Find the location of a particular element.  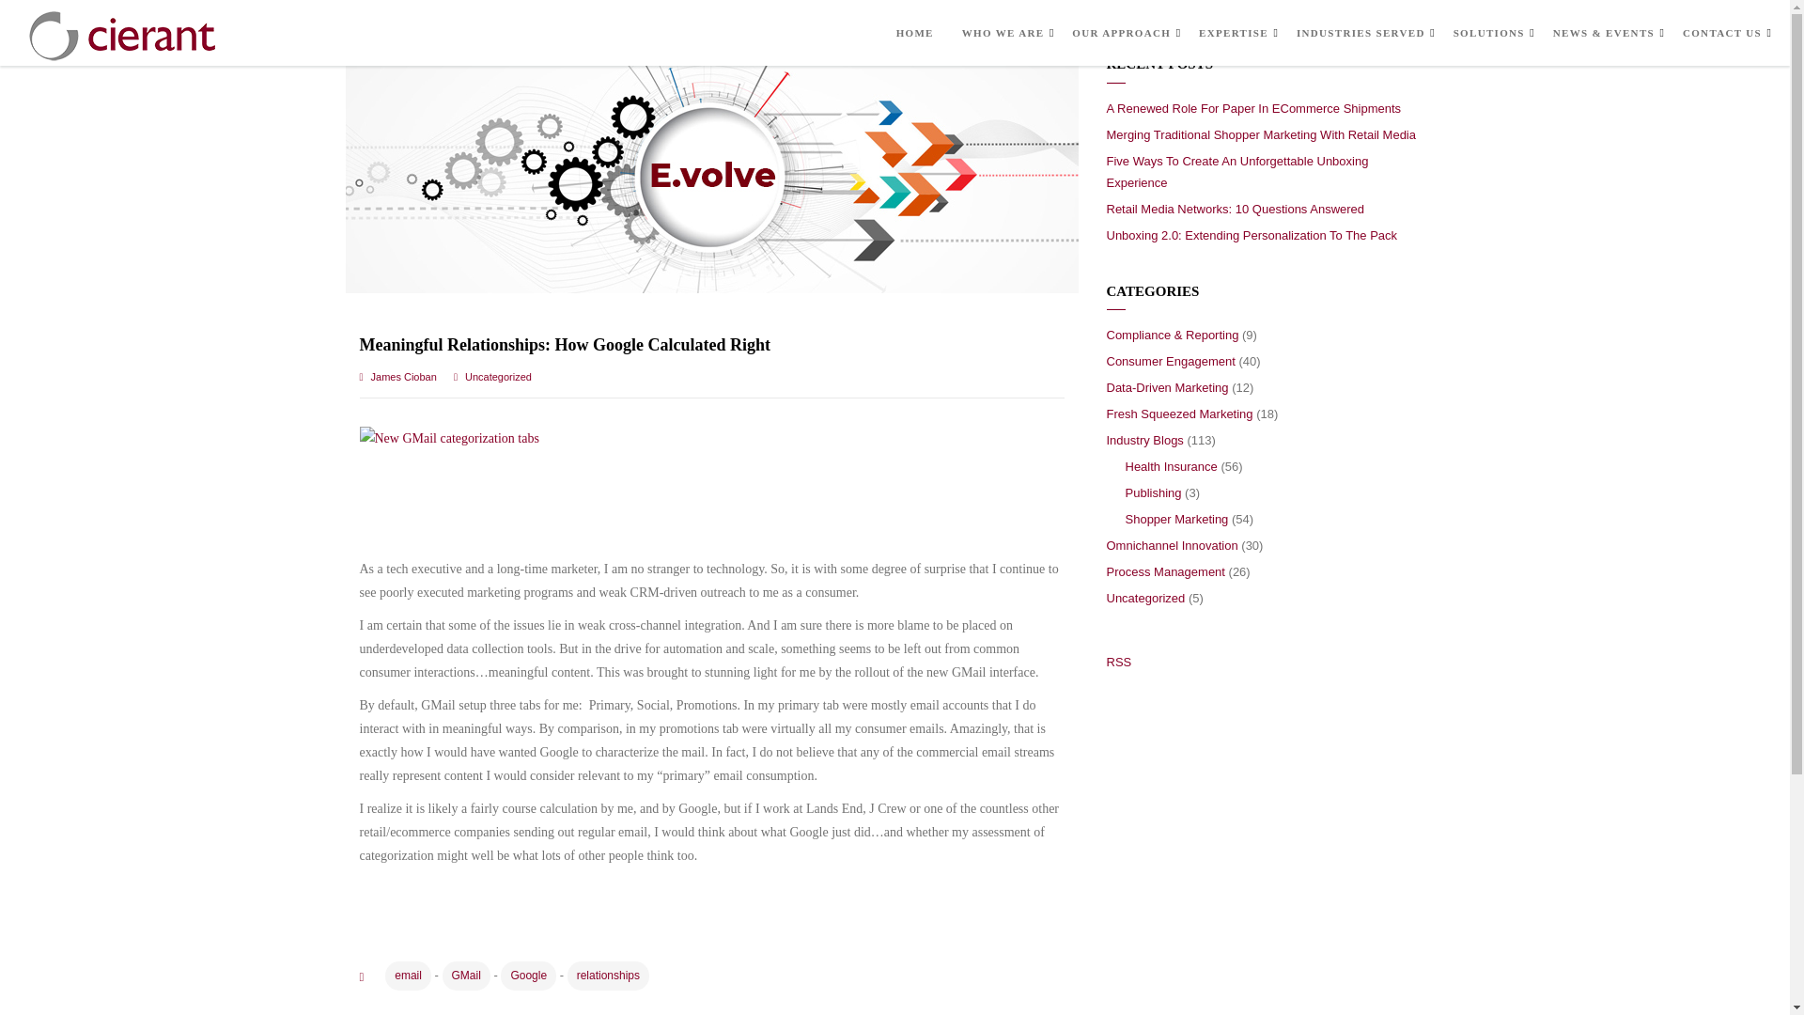

email is located at coordinates (408, 976).